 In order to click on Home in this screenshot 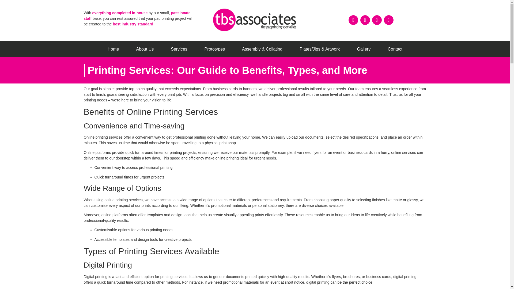, I will do `click(113, 49)`.